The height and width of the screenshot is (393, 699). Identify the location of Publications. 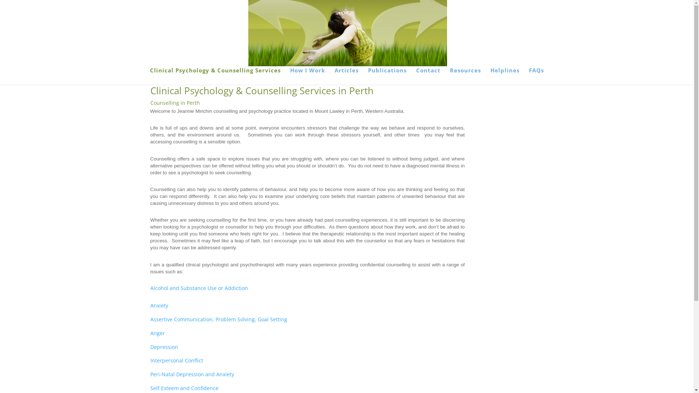
(387, 76).